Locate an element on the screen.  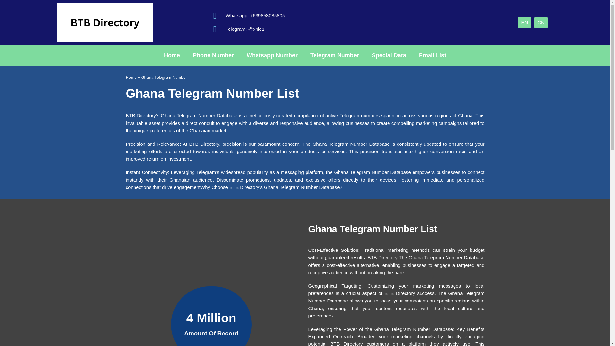
CN is located at coordinates (541, 22).